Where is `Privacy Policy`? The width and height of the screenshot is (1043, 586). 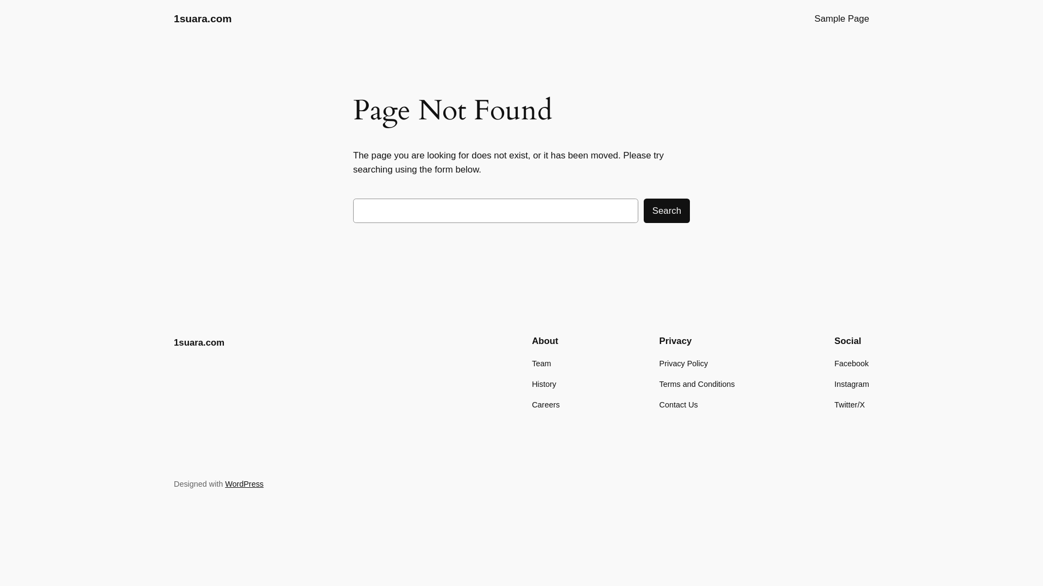 Privacy Policy is located at coordinates (684, 364).